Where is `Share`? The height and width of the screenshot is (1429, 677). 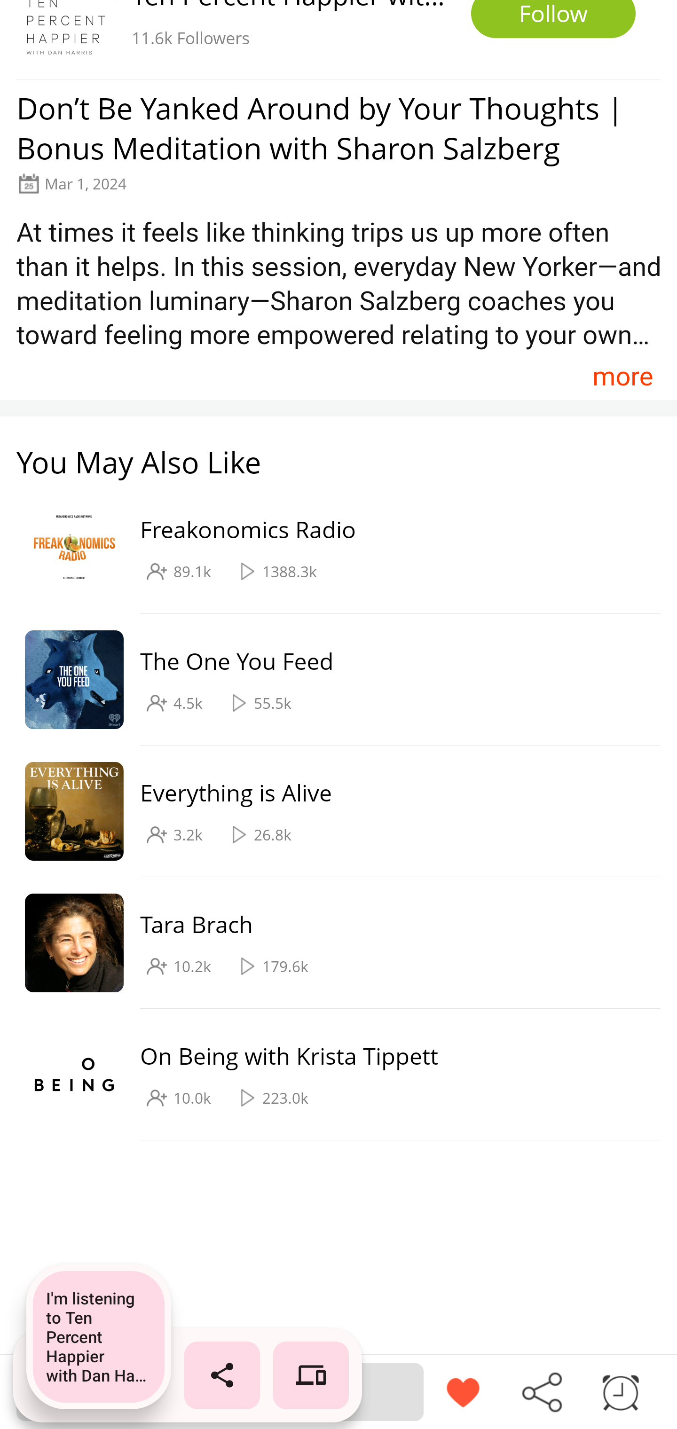
Share is located at coordinates (542, 1391).